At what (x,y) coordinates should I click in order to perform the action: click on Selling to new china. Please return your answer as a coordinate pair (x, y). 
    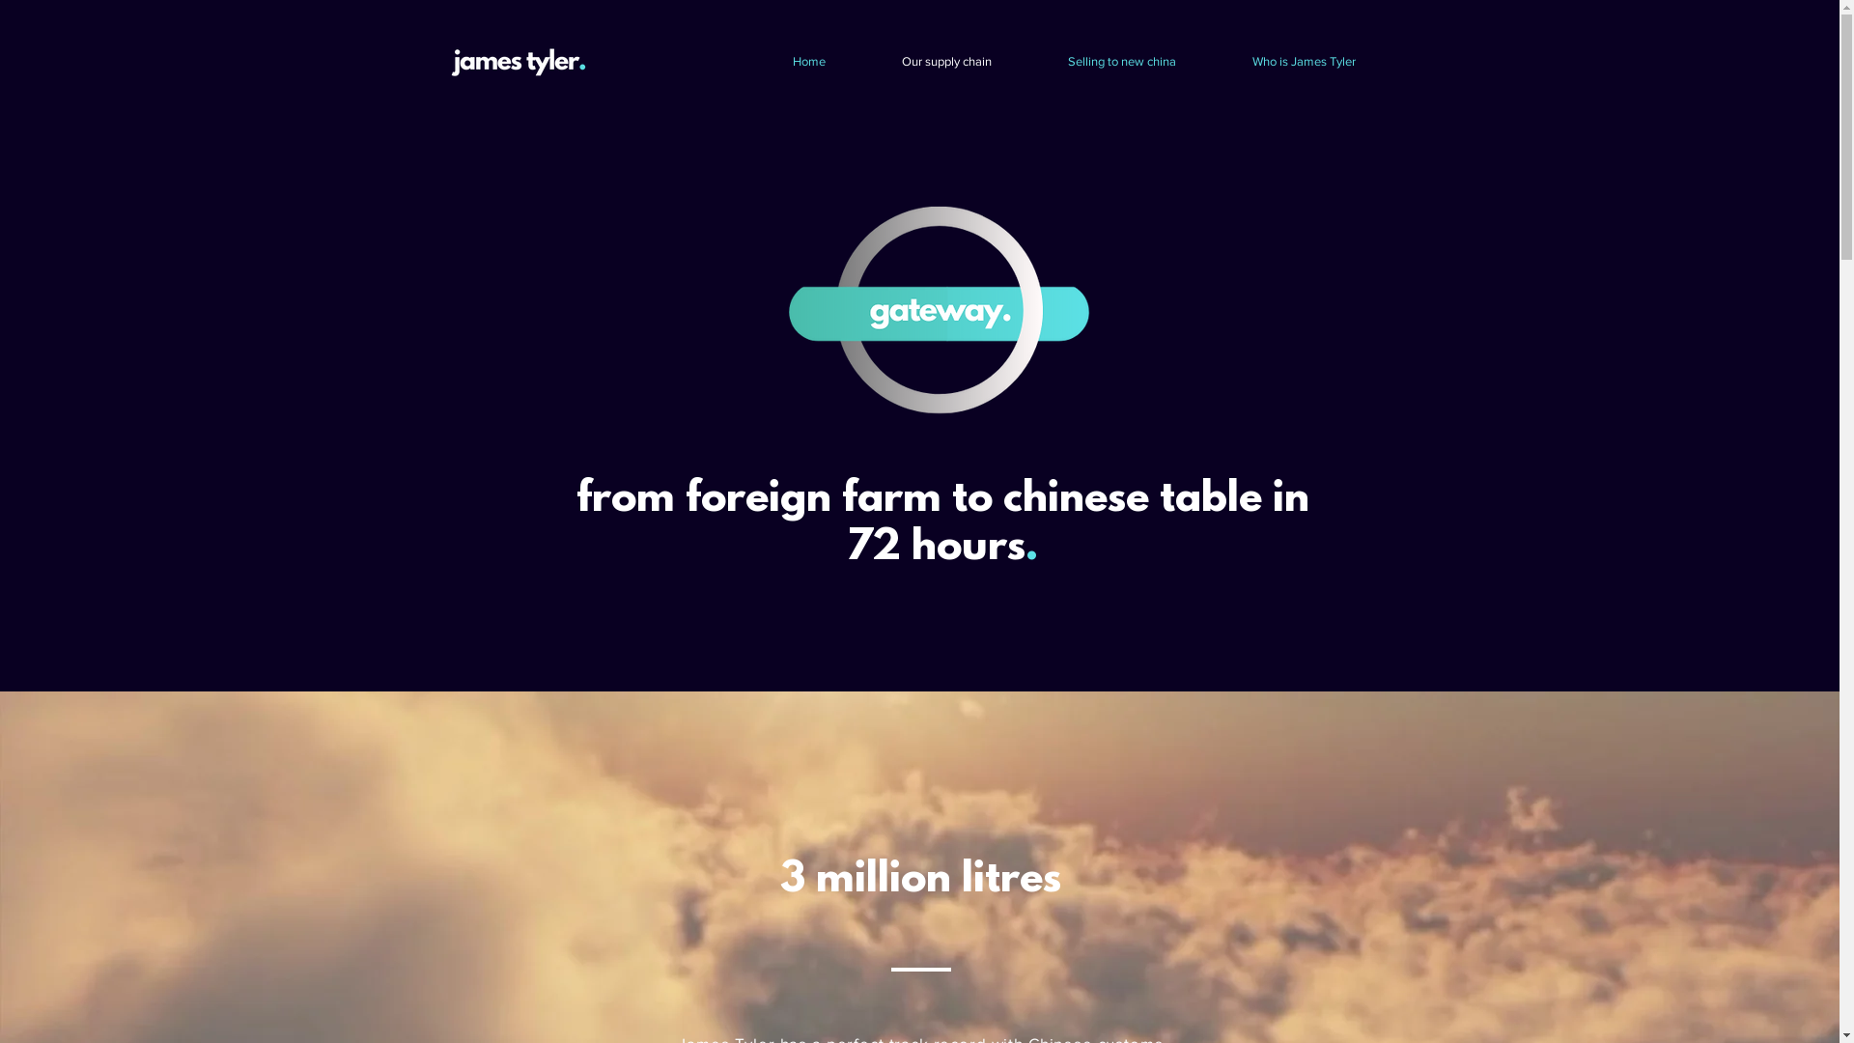
    Looking at the image, I should click on (1122, 62).